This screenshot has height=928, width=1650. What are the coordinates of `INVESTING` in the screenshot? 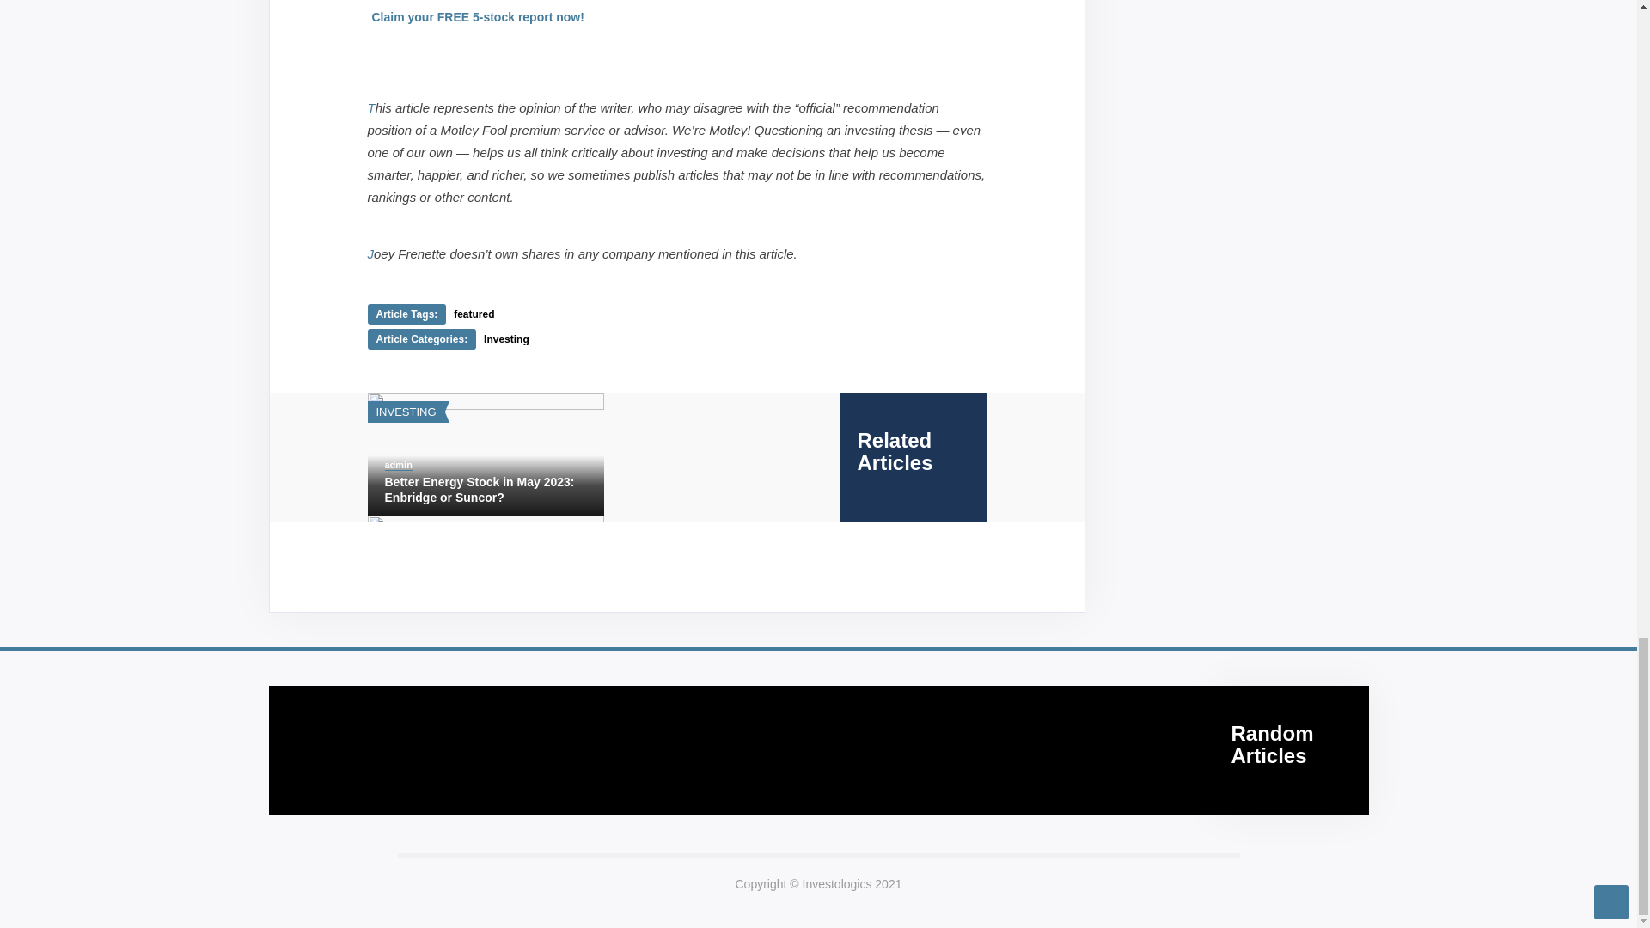 It's located at (406, 412).